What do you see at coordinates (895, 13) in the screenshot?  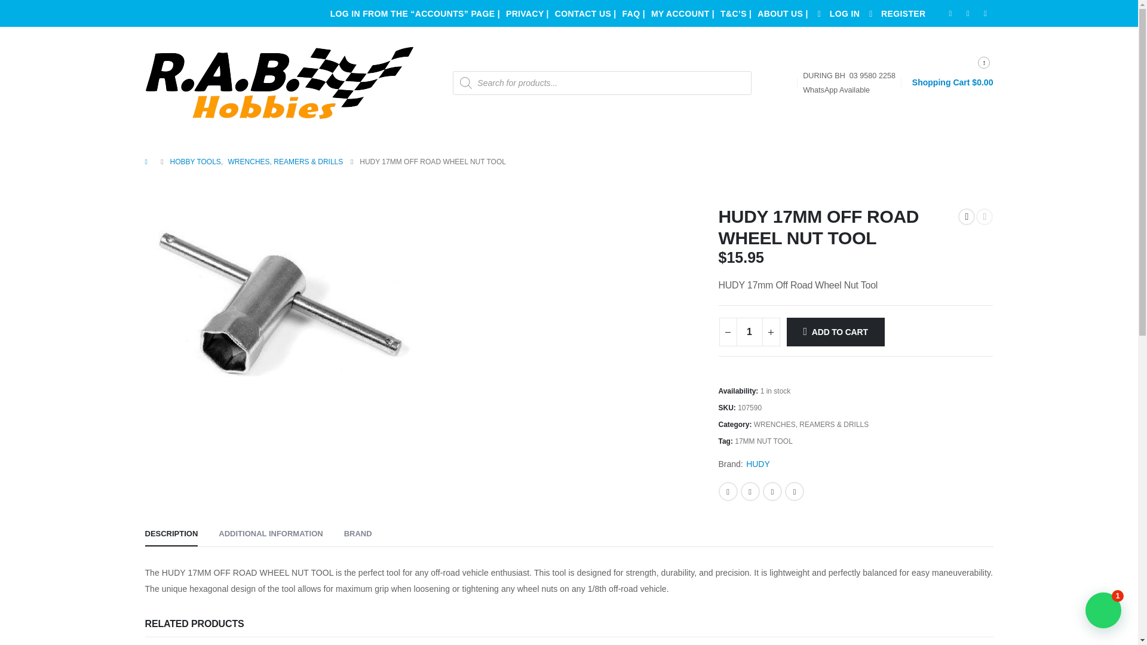 I see `REGISTER` at bounding box center [895, 13].